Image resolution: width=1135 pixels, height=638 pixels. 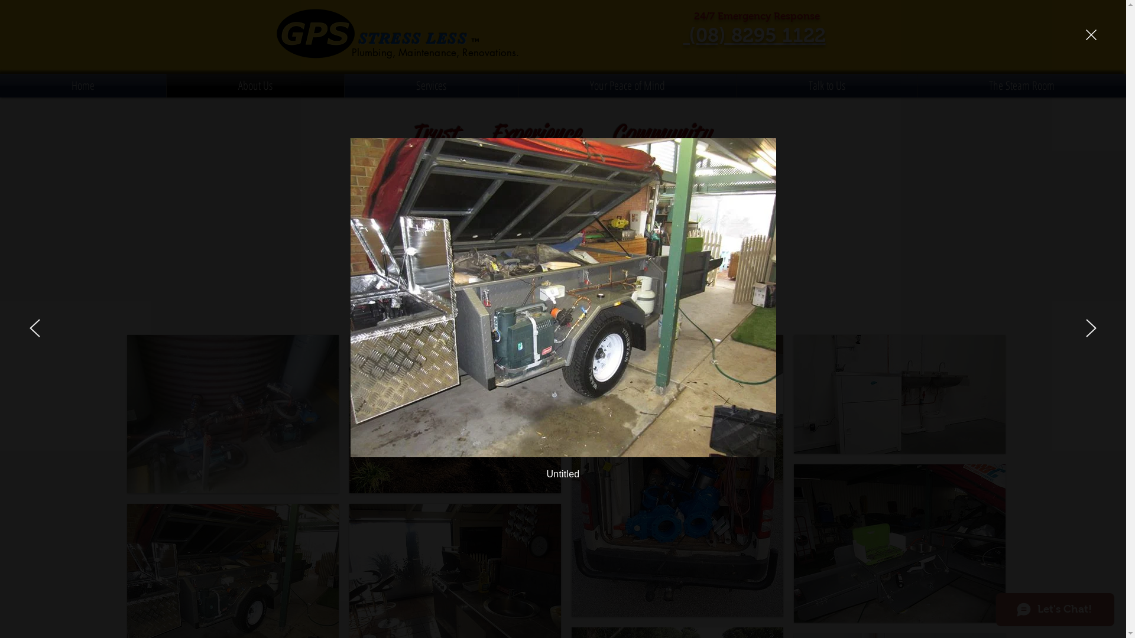 What do you see at coordinates (796, 57) in the screenshot?
I see `Facebook Like` at bounding box center [796, 57].